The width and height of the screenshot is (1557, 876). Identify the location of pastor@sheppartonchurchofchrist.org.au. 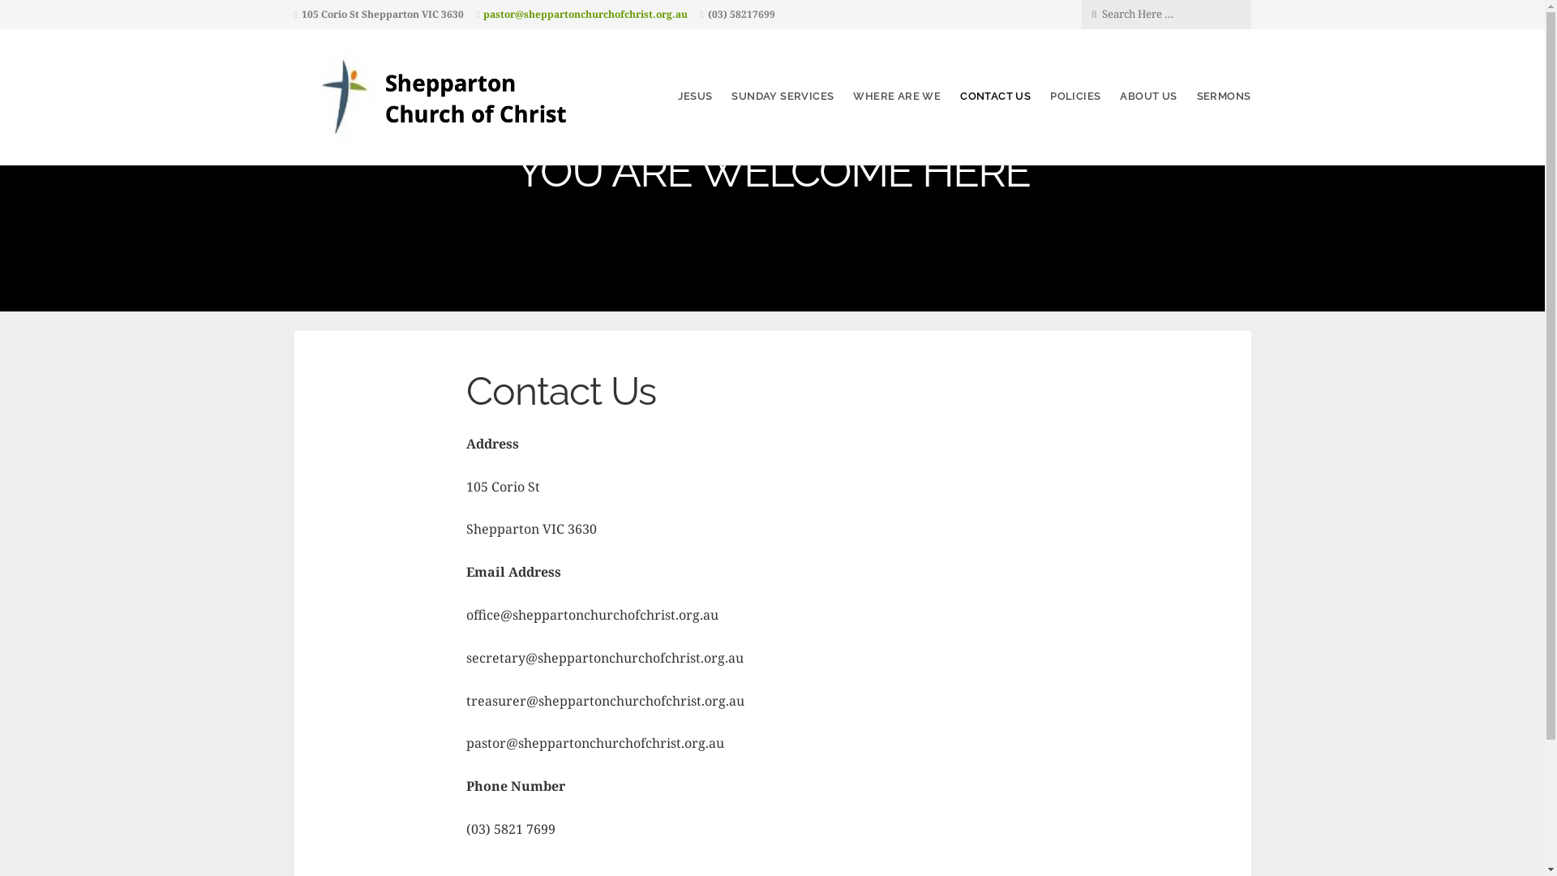
(585, 15).